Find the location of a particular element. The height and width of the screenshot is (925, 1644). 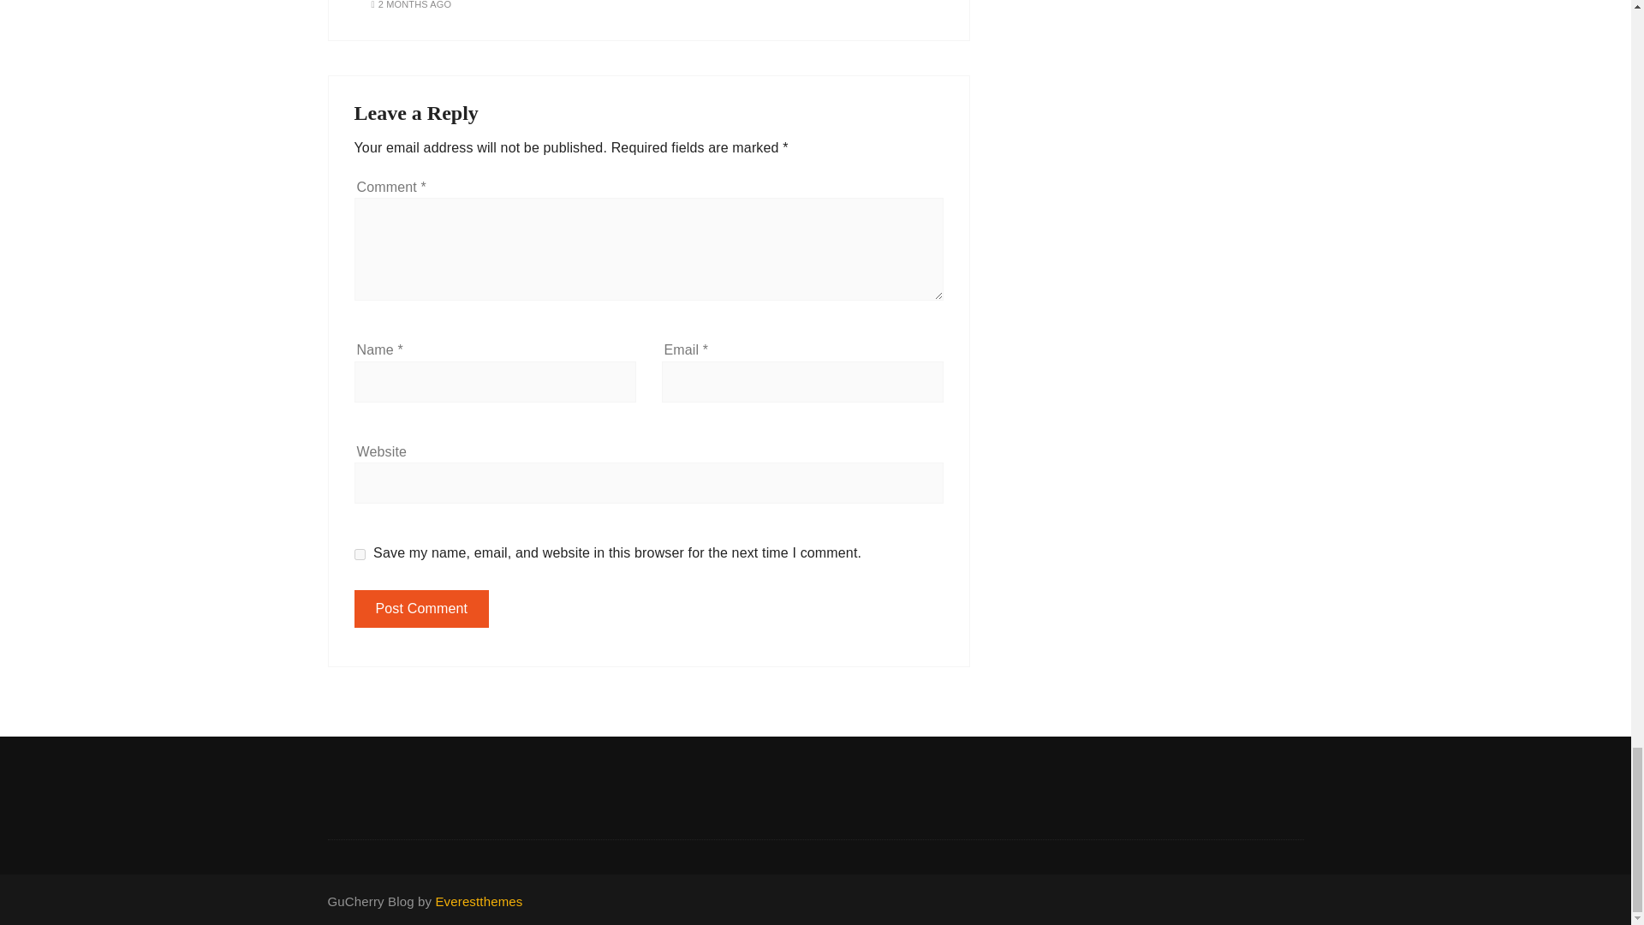

yes is located at coordinates (360, 555).